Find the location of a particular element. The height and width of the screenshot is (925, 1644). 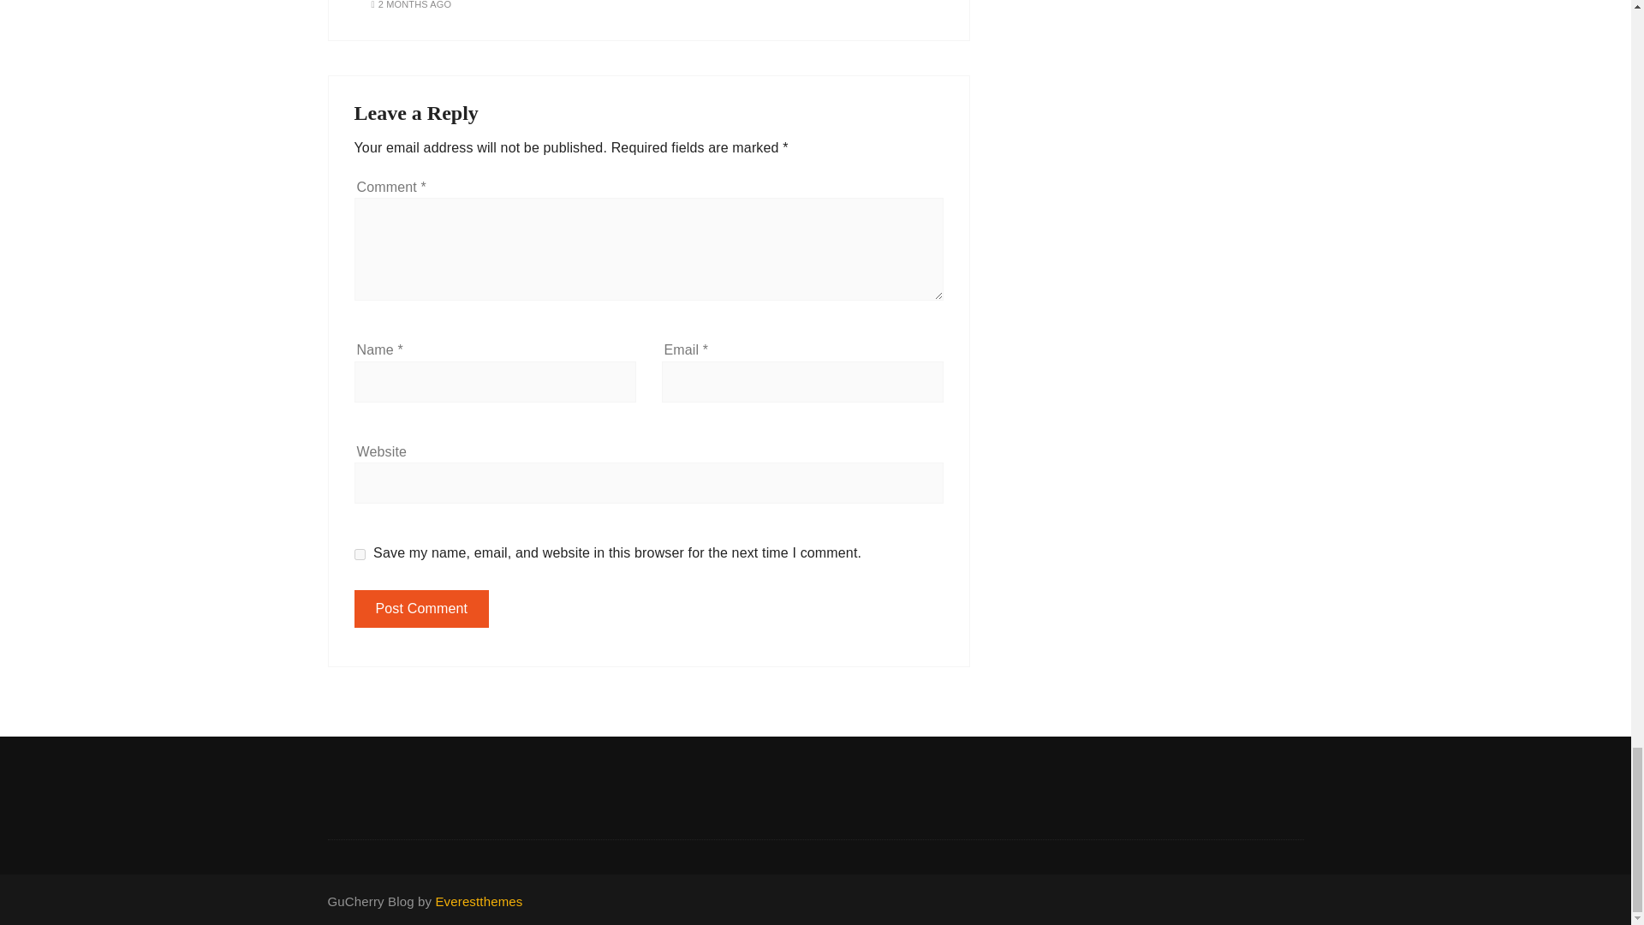

yes is located at coordinates (360, 555).